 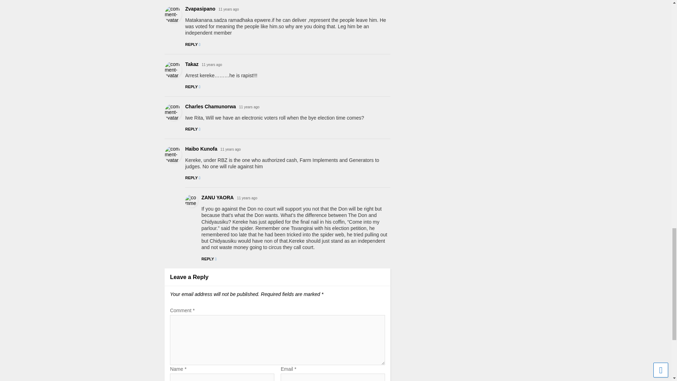 I want to click on 11 years ago, so click(x=249, y=107).